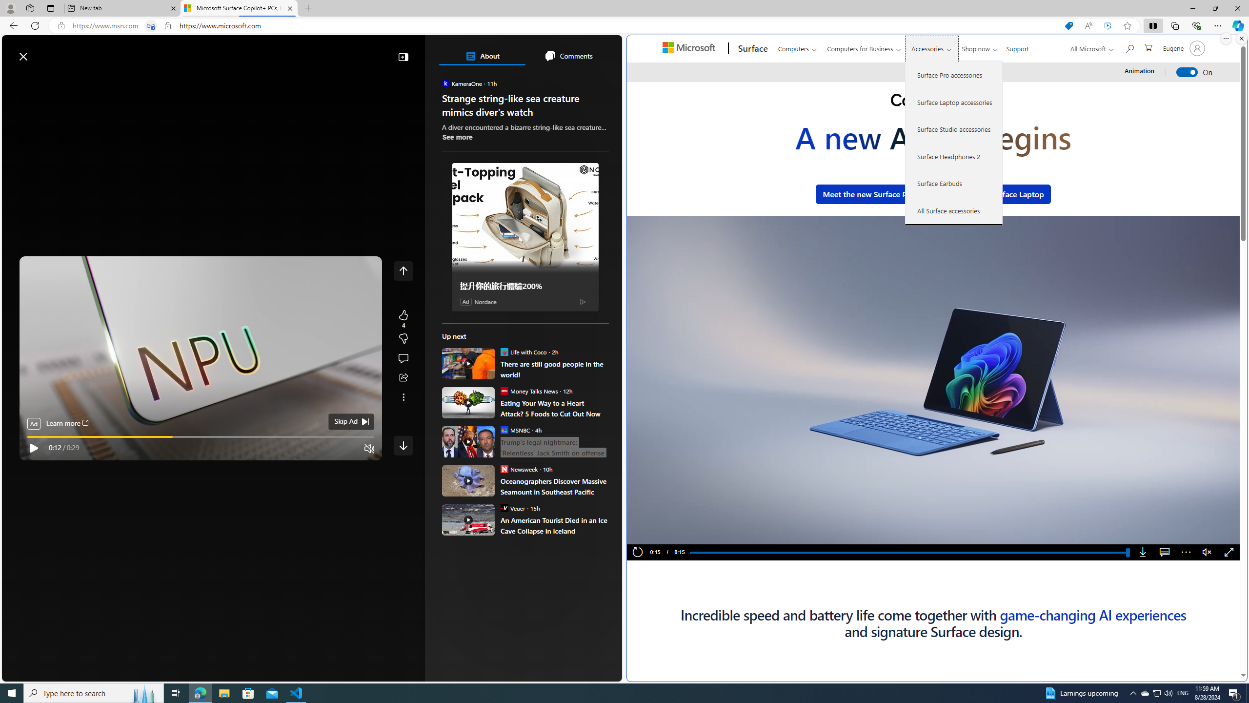 This screenshot has height=703, width=1249. I want to click on All Surface accessories, so click(954, 210).